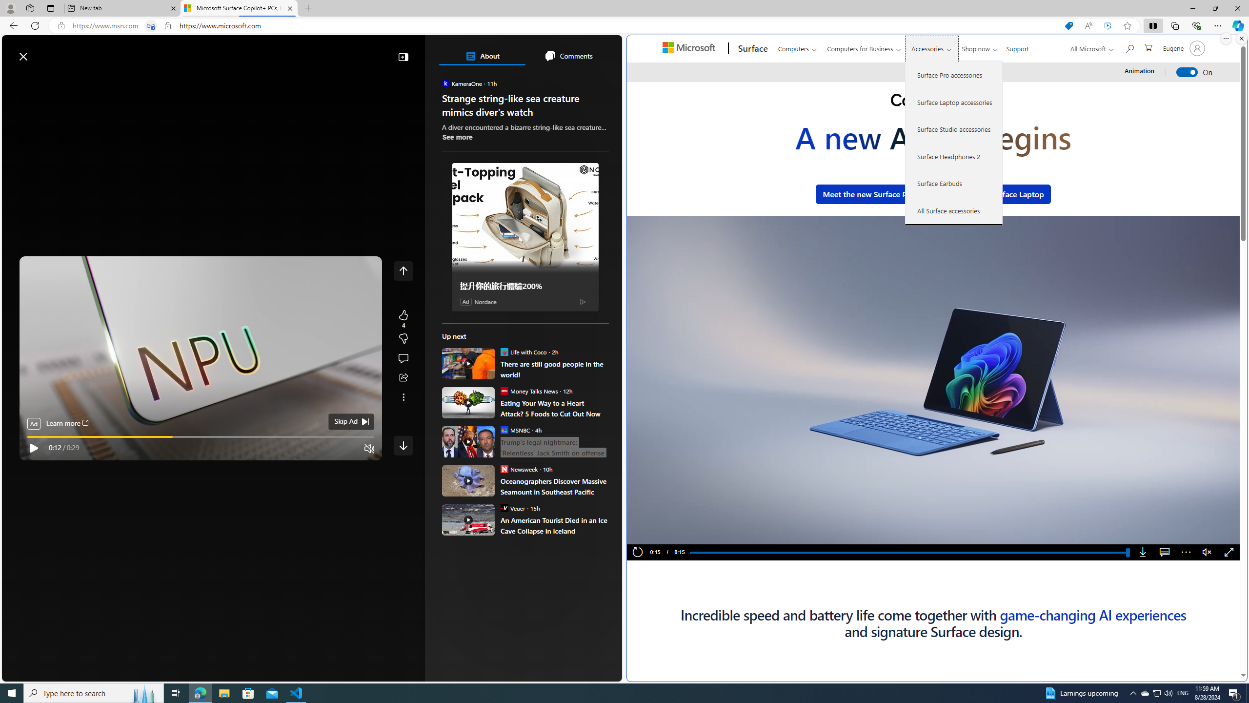 This screenshot has height=703, width=1249. I want to click on All Surface accessories, so click(954, 210).